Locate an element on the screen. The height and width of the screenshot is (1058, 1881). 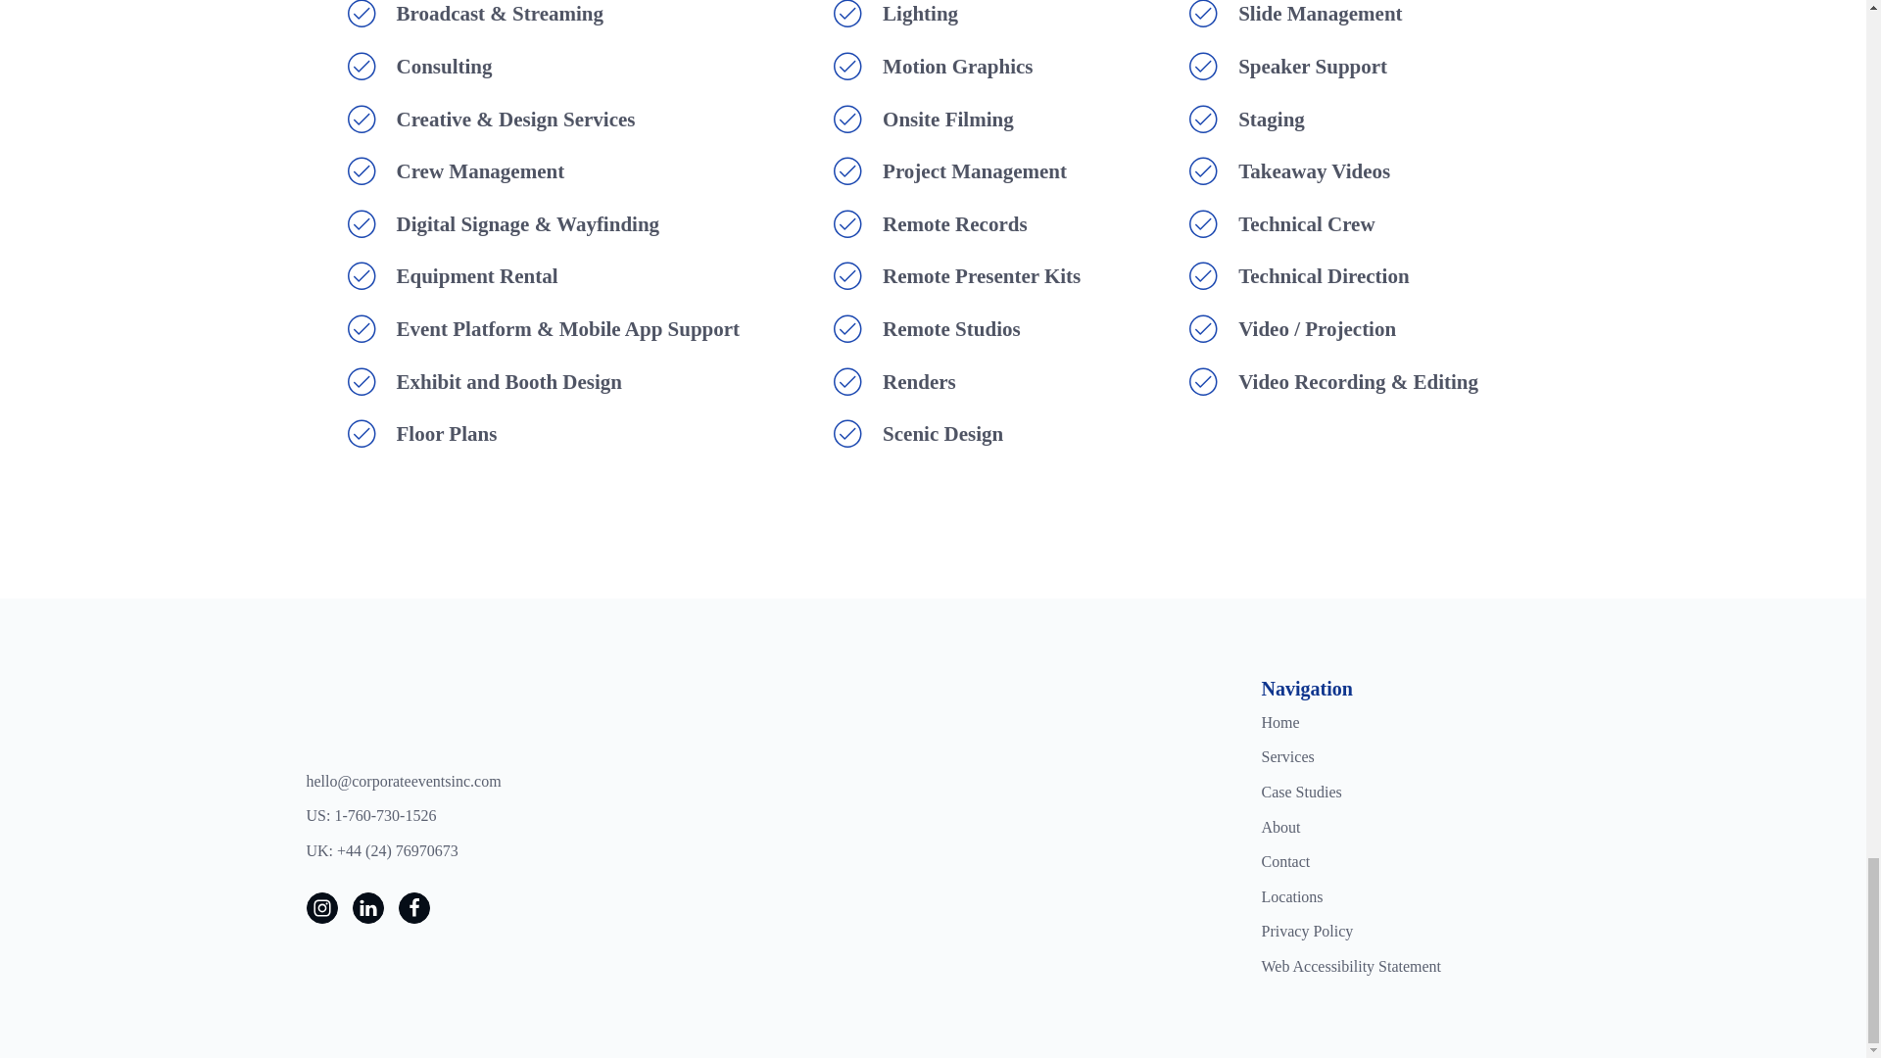
Services is located at coordinates (1288, 757).